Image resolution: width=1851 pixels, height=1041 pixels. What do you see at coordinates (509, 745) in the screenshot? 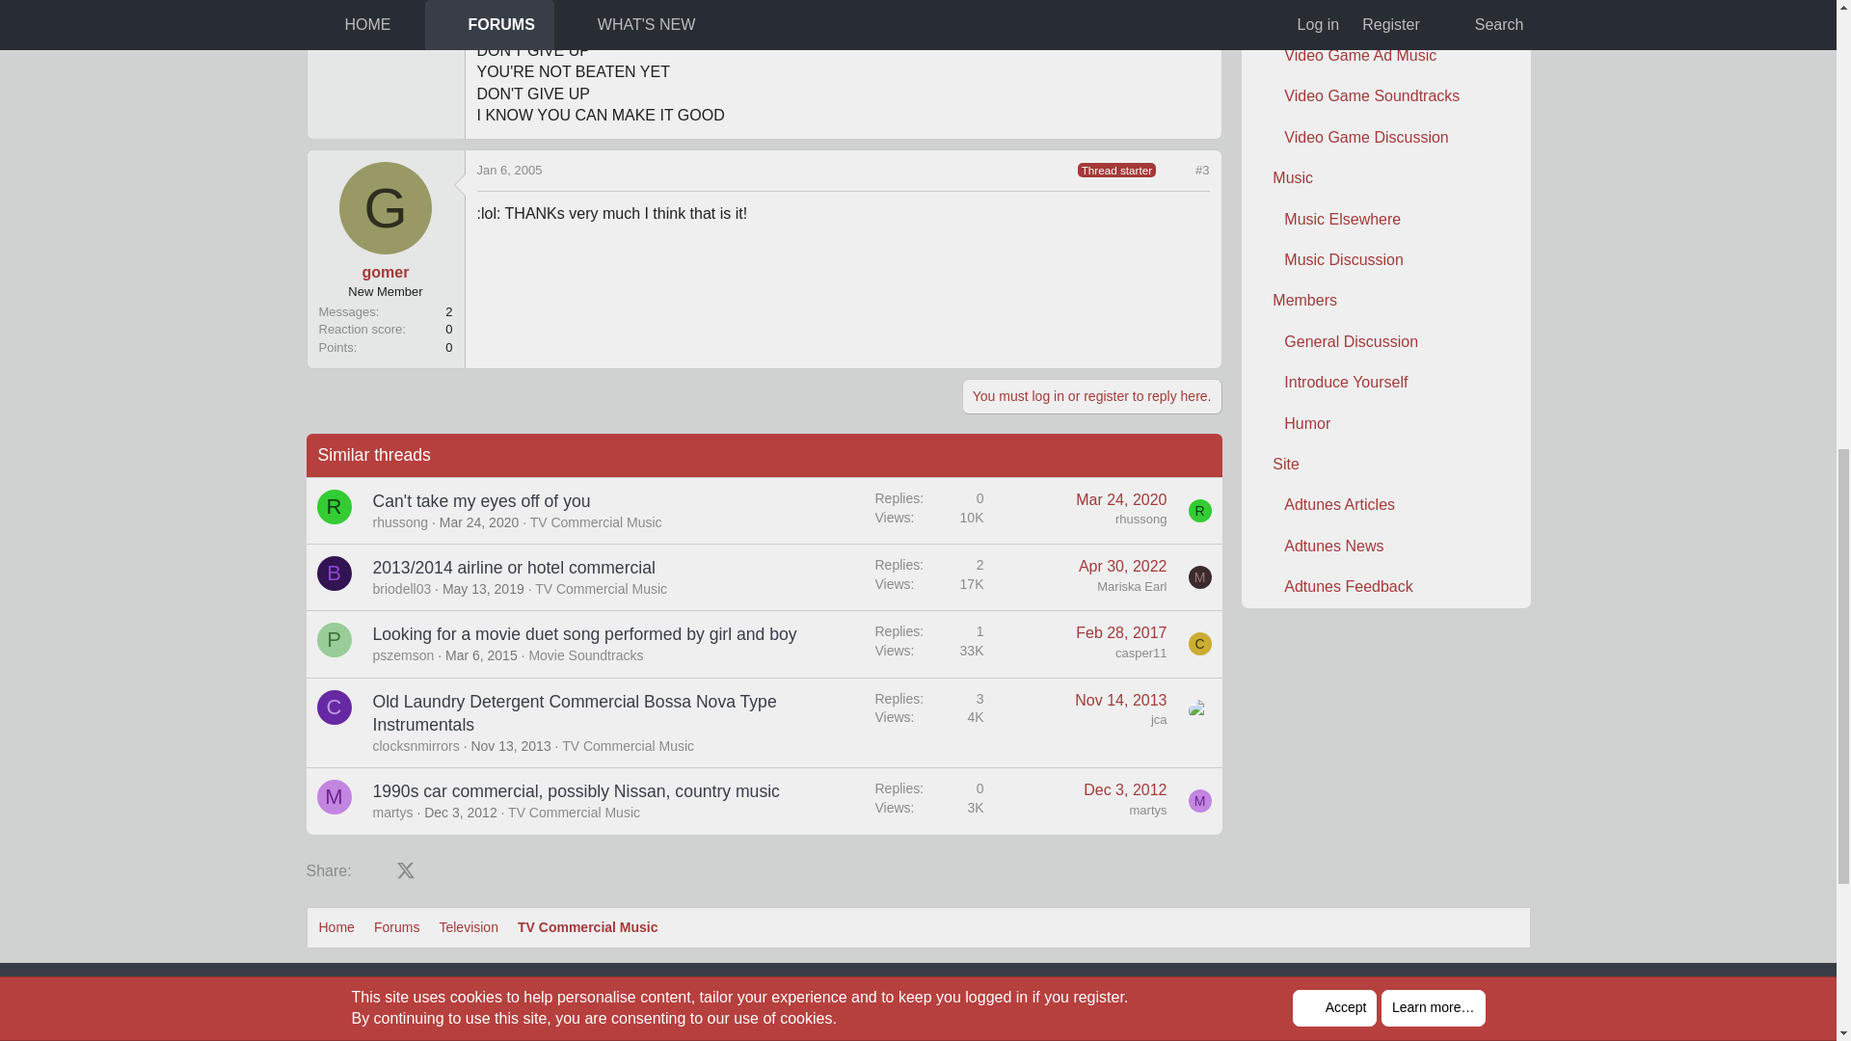
I see `Nov 13, 2013 at 11:24 PM` at bounding box center [509, 745].